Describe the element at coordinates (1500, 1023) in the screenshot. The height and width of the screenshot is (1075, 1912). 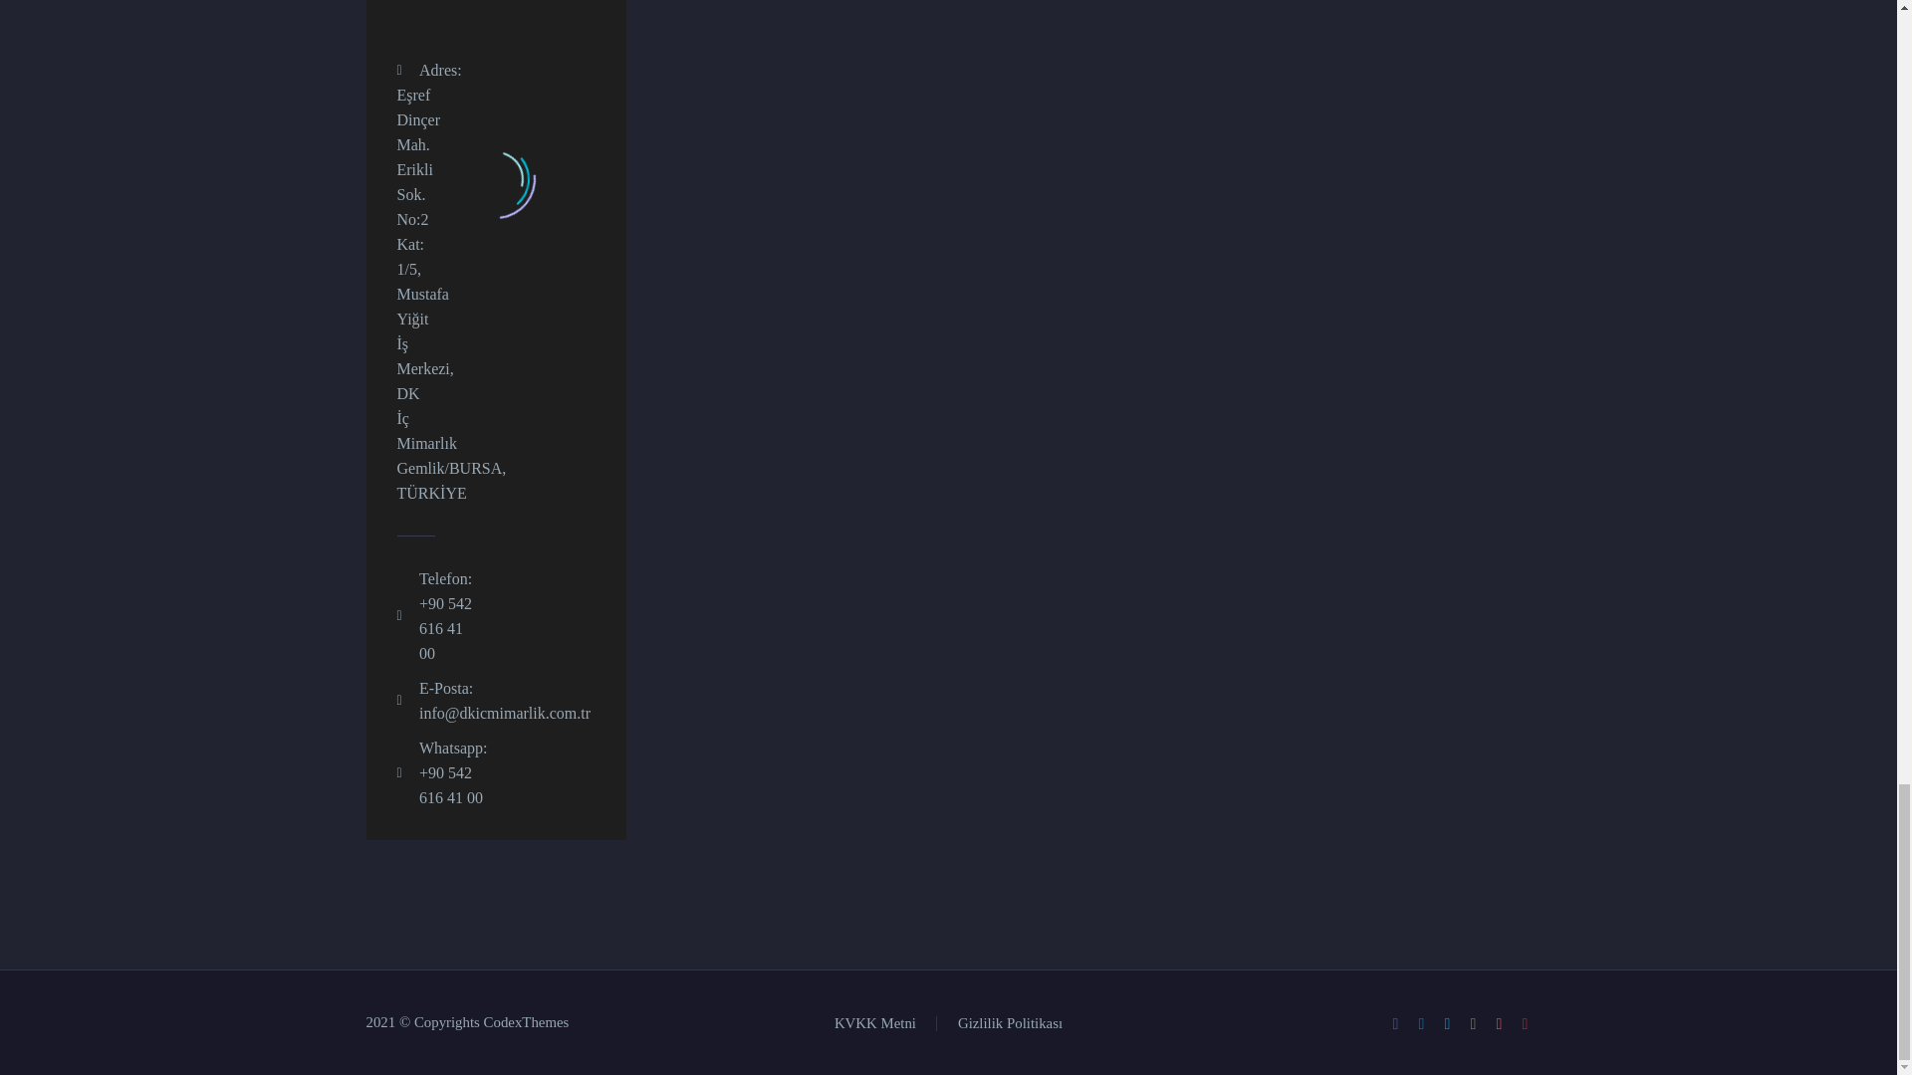
I see `Pinterest` at that location.